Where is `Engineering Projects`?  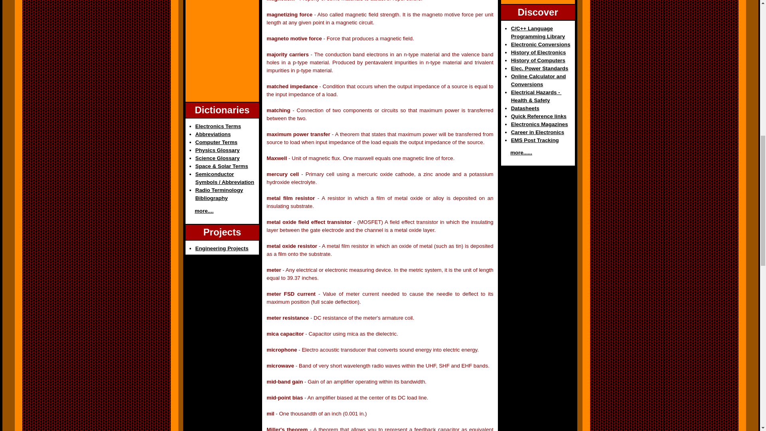
Engineering Projects is located at coordinates (222, 248).